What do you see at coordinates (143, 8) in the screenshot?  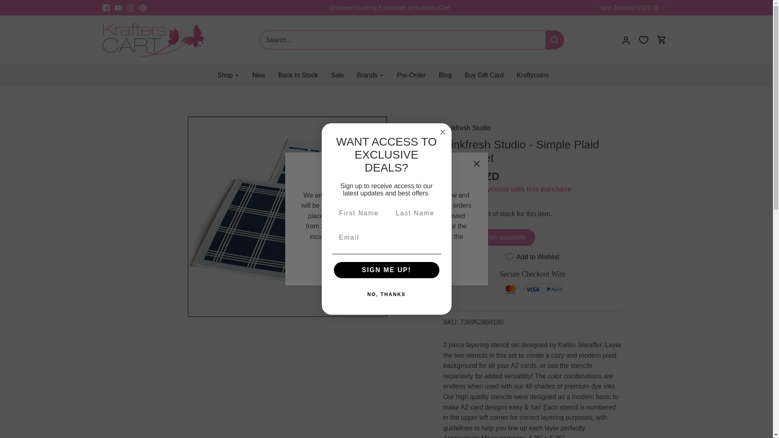 I see `Pinterest` at bounding box center [143, 8].